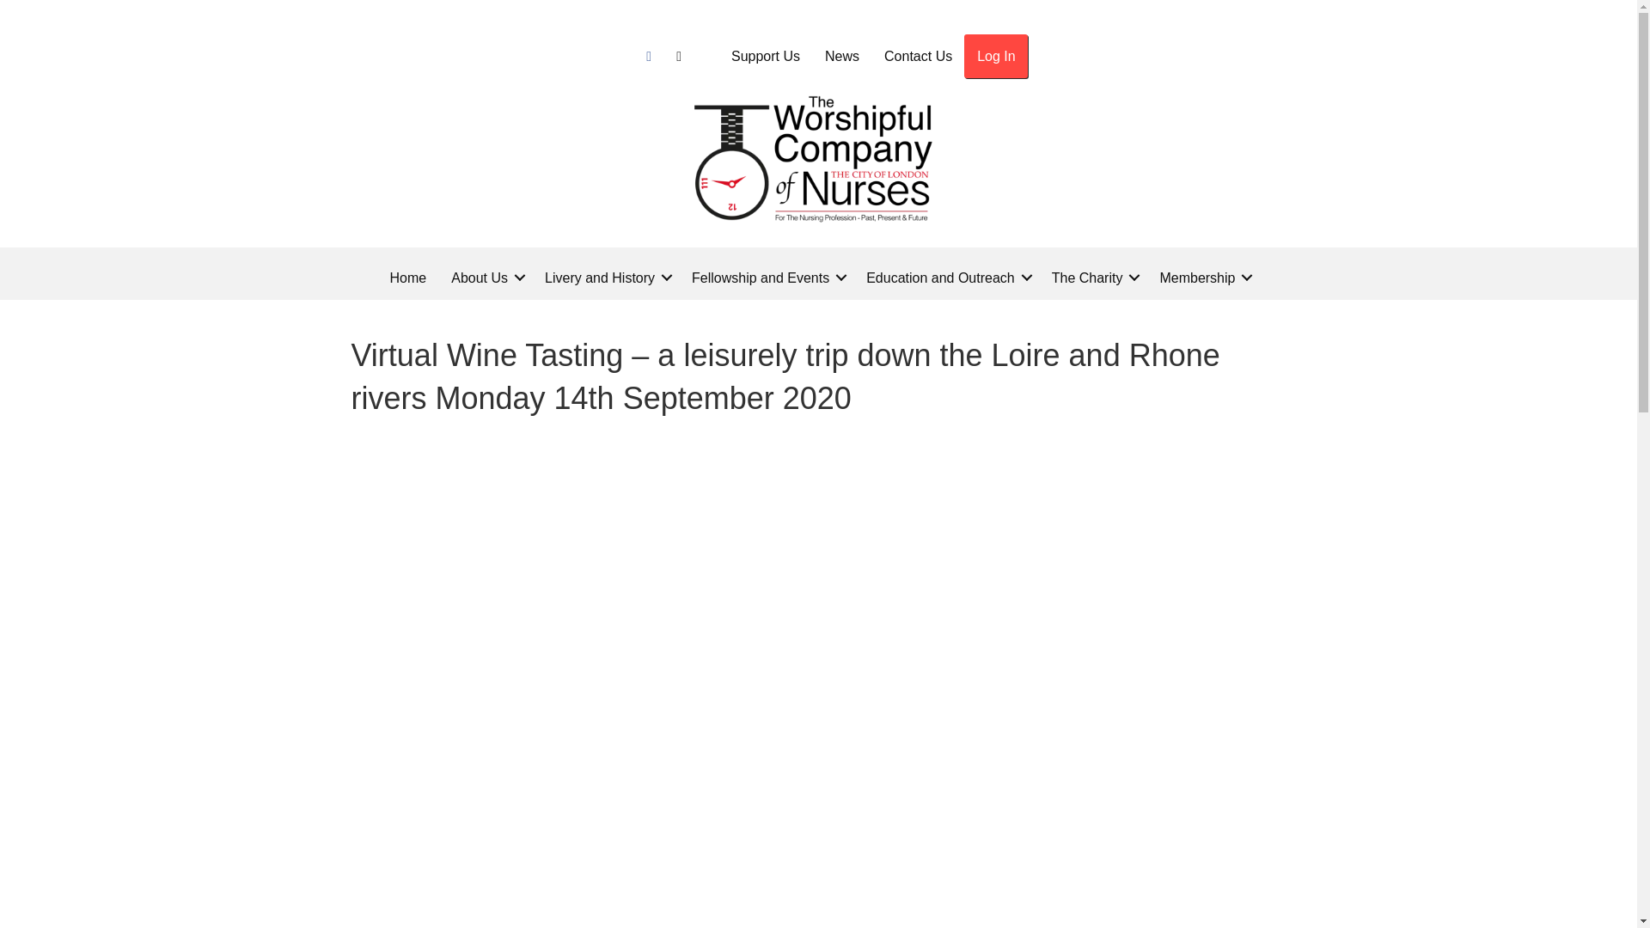  What do you see at coordinates (842, 55) in the screenshot?
I see `News` at bounding box center [842, 55].